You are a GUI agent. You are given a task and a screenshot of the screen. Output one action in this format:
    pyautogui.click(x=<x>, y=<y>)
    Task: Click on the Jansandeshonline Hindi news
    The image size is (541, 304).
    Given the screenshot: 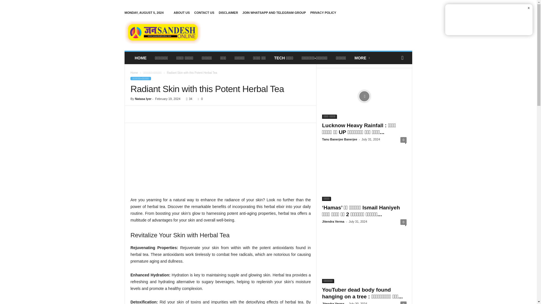 What is the action you would take?
    pyautogui.click(x=163, y=32)
    